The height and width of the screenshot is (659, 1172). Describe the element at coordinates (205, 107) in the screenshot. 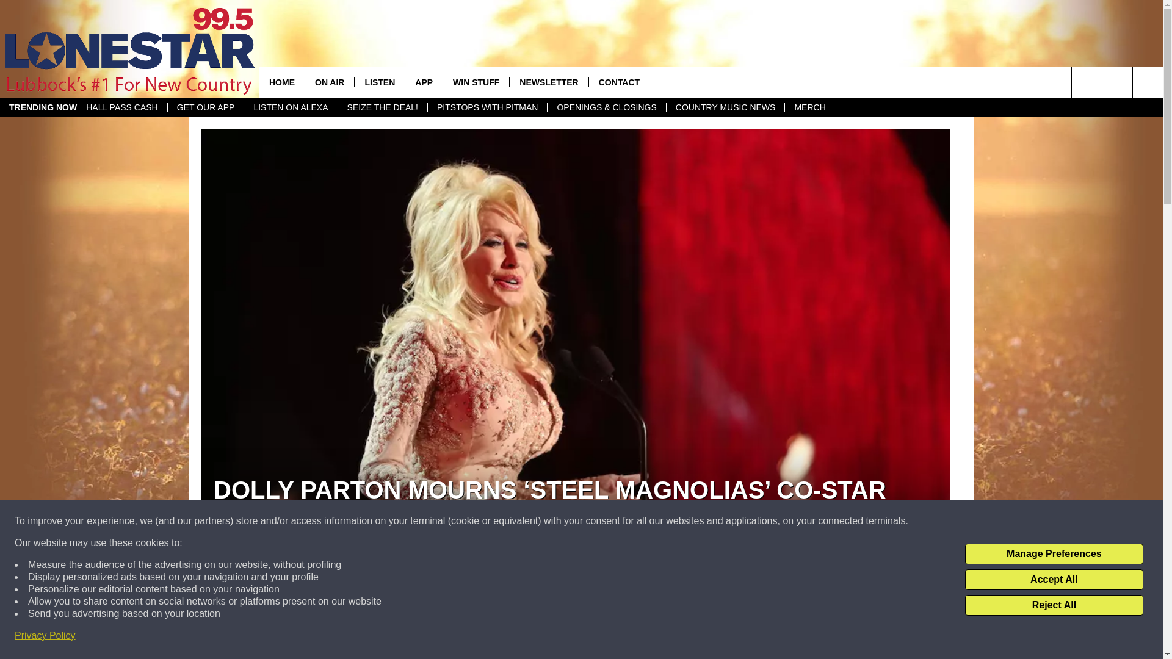

I see `GET OUR APP` at that location.